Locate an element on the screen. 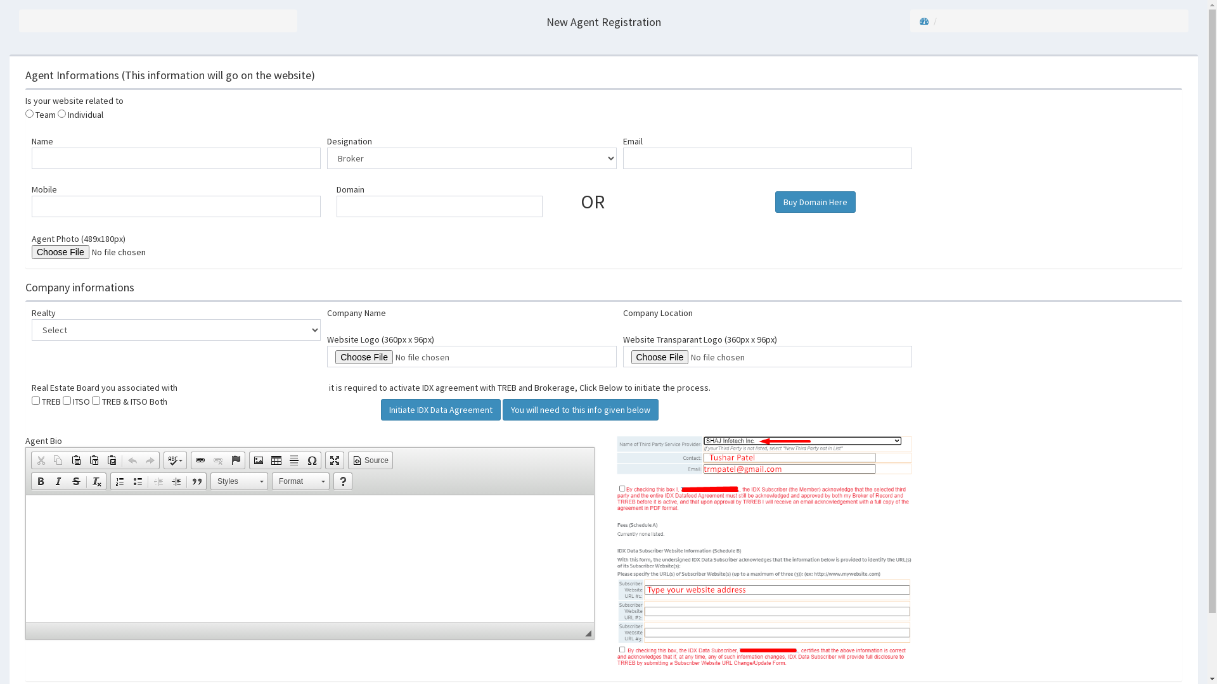 The width and height of the screenshot is (1217, 684). Initiate IDX Data Agreement is located at coordinates (441, 410).